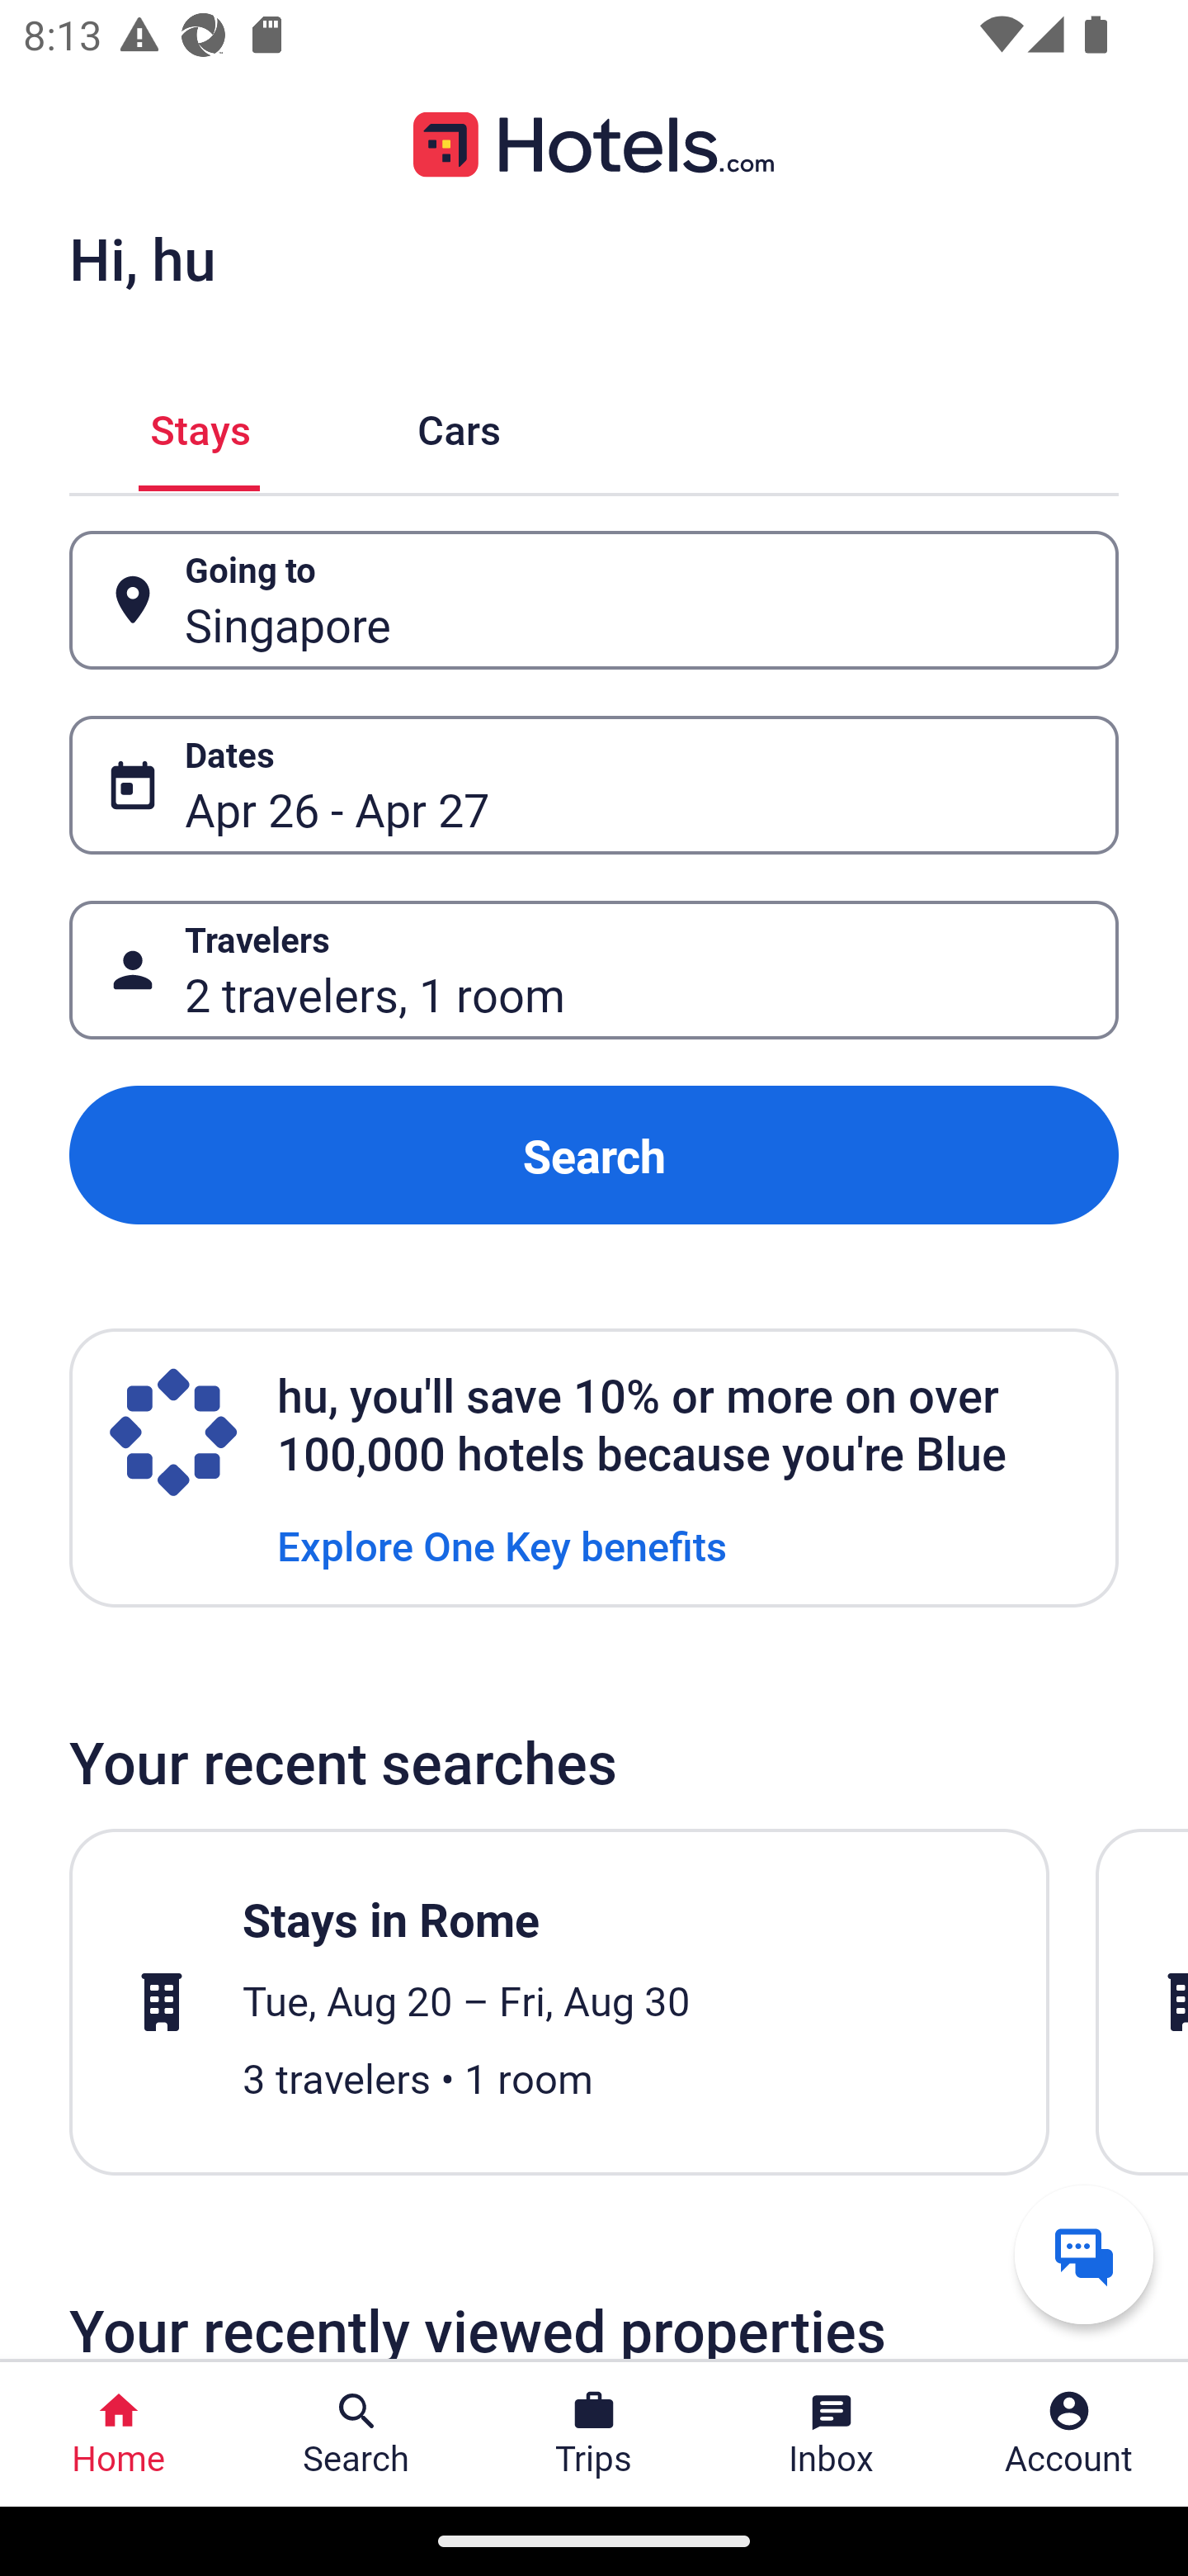  Describe the element at coordinates (594, 971) in the screenshot. I see `Travelers Button 2 travelers, 1 room` at that location.